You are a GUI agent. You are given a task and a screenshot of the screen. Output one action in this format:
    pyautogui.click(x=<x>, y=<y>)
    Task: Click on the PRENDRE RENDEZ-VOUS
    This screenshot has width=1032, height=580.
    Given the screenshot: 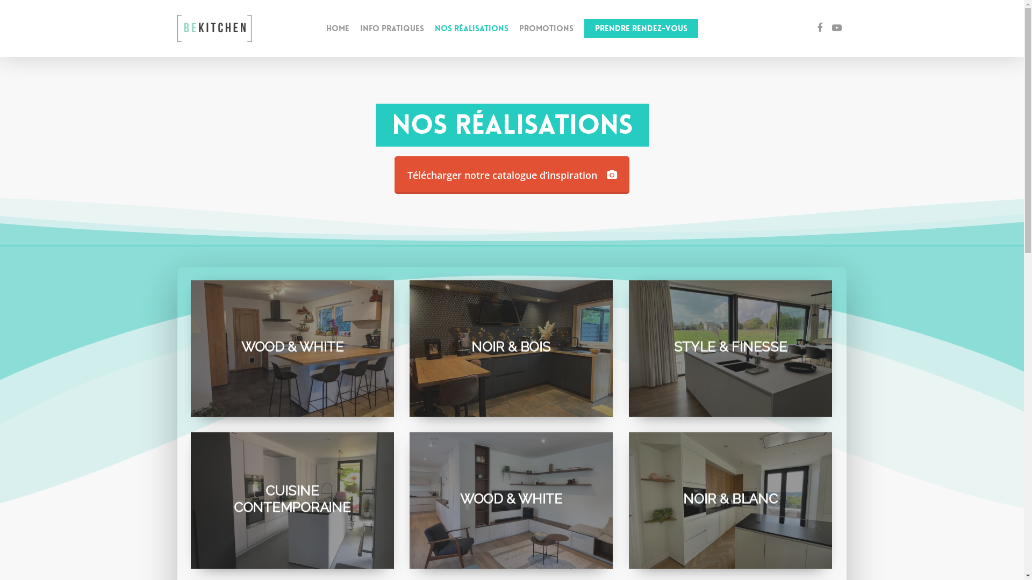 What is the action you would take?
    pyautogui.click(x=641, y=29)
    